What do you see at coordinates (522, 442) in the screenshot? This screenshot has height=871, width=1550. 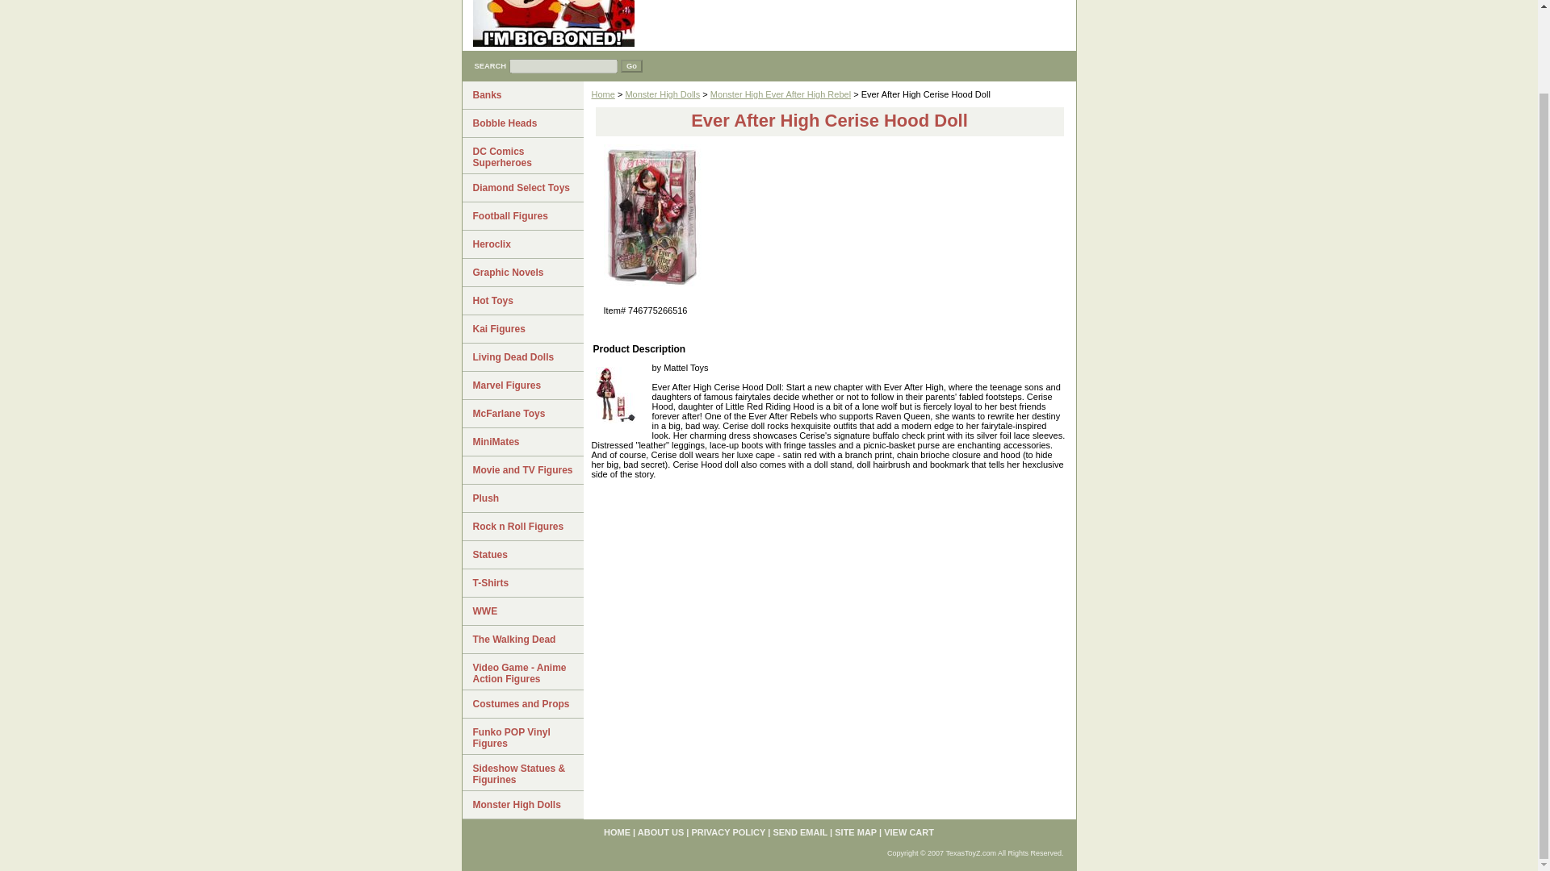 I see `MiniMates` at bounding box center [522, 442].